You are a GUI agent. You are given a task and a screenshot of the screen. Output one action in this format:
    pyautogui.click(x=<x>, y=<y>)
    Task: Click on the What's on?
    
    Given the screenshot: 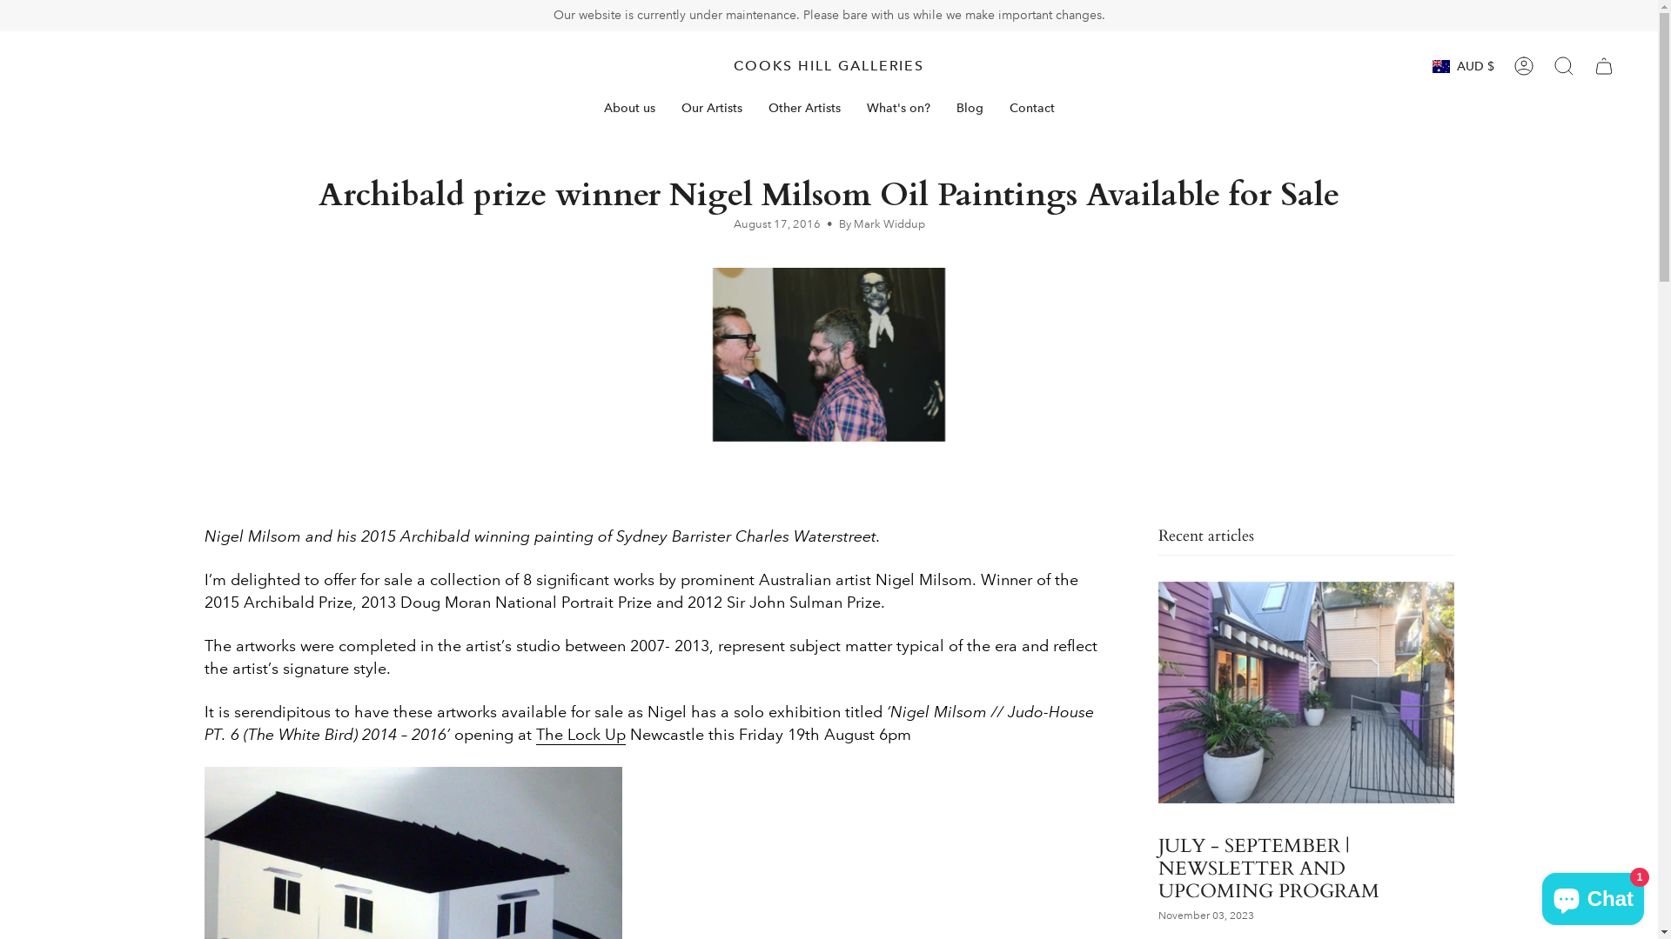 What is the action you would take?
    pyautogui.click(x=897, y=108)
    